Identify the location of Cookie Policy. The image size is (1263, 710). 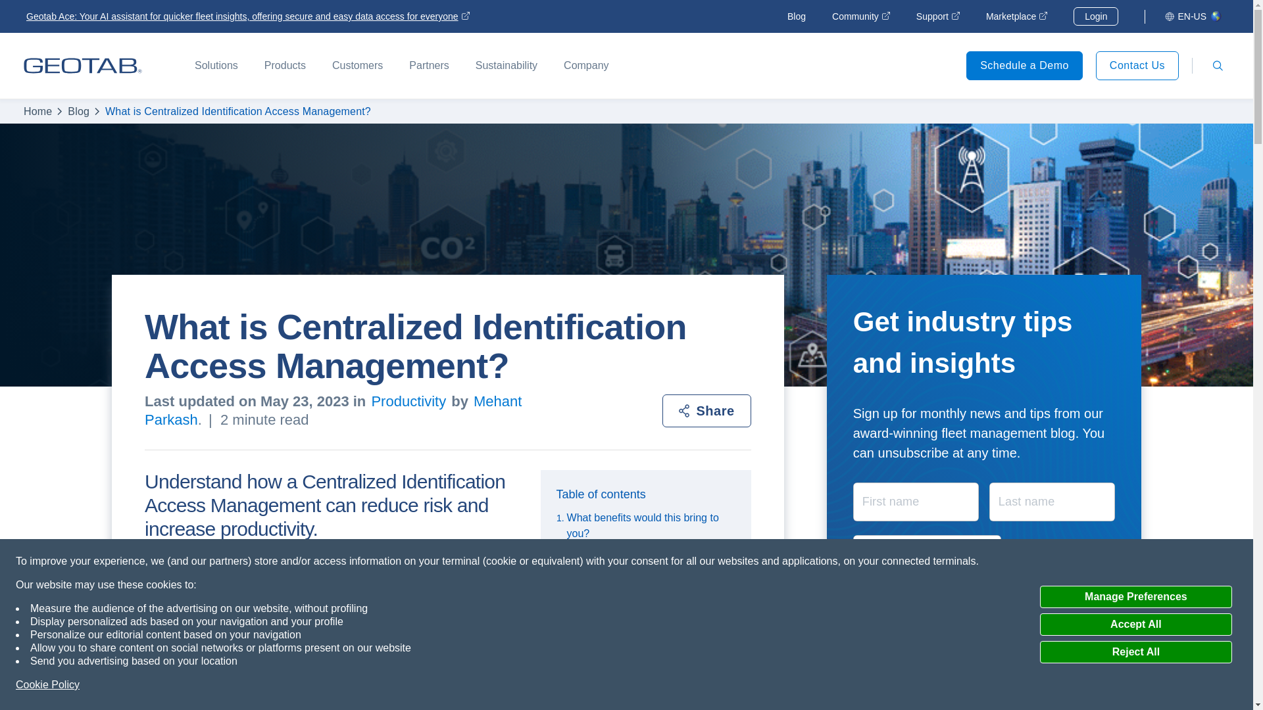
(47, 685).